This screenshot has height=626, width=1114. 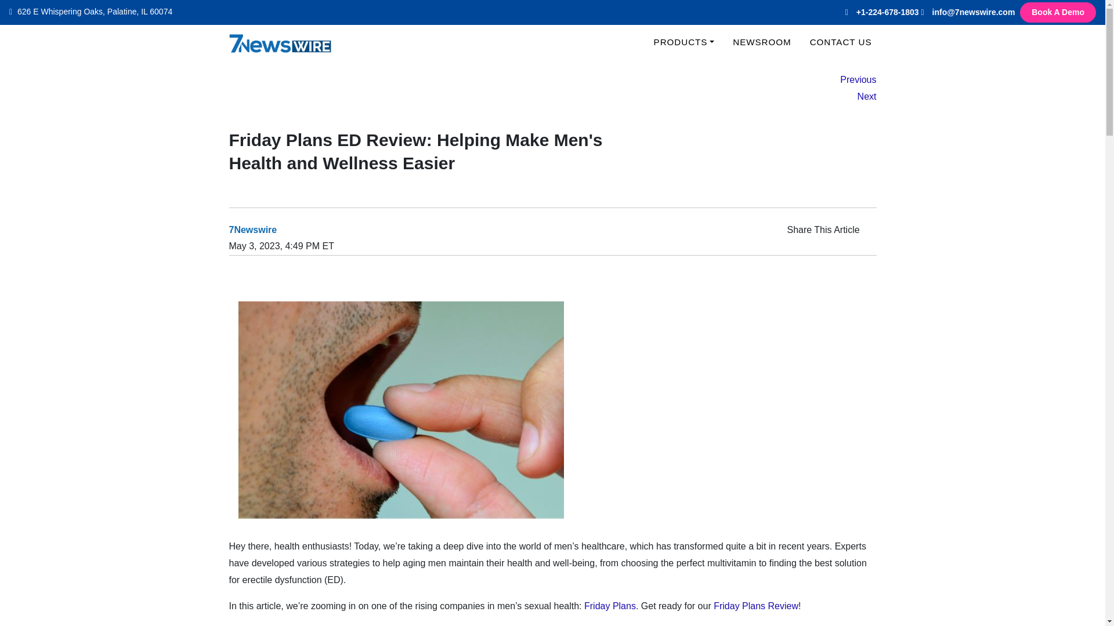 What do you see at coordinates (841, 42) in the screenshot?
I see `CONTACT US` at bounding box center [841, 42].